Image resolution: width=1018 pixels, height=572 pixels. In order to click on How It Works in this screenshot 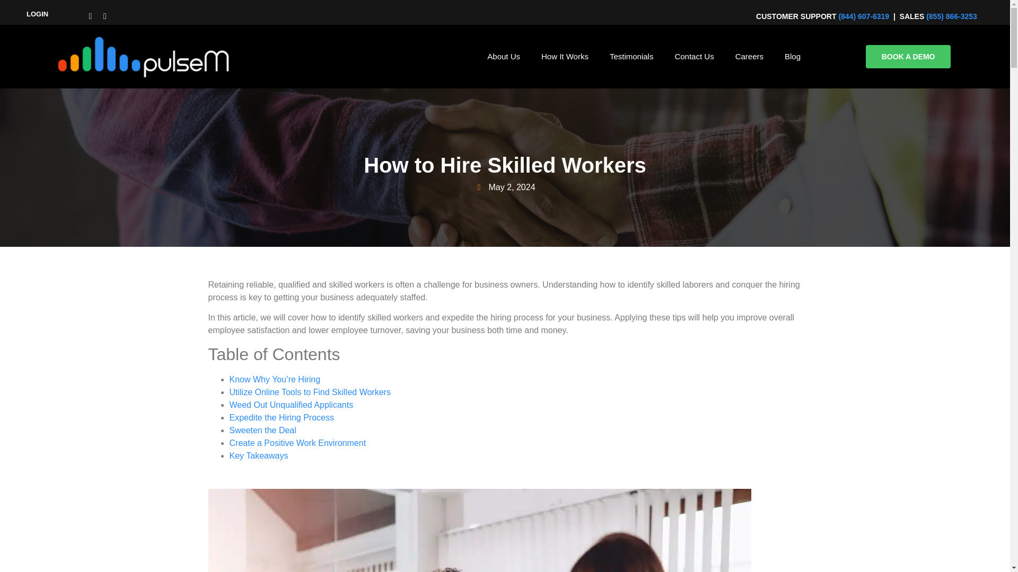, I will do `click(565, 56)`.